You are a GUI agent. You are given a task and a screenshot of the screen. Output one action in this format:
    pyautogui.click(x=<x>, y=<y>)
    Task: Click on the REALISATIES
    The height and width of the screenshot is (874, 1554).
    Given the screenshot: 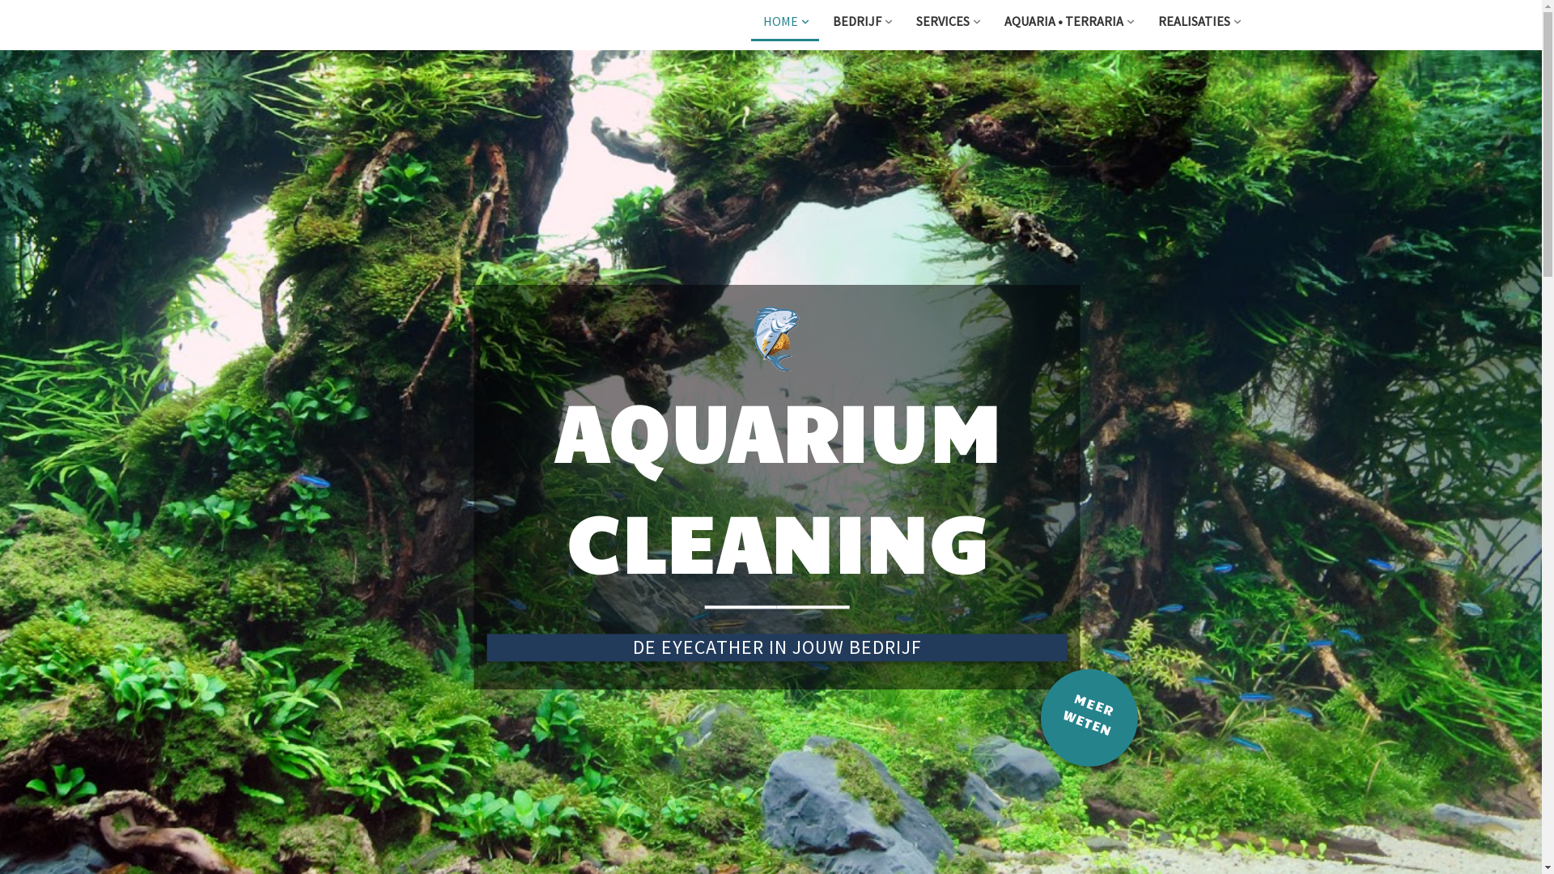 What is the action you would take?
    pyautogui.click(x=1199, y=23)
    